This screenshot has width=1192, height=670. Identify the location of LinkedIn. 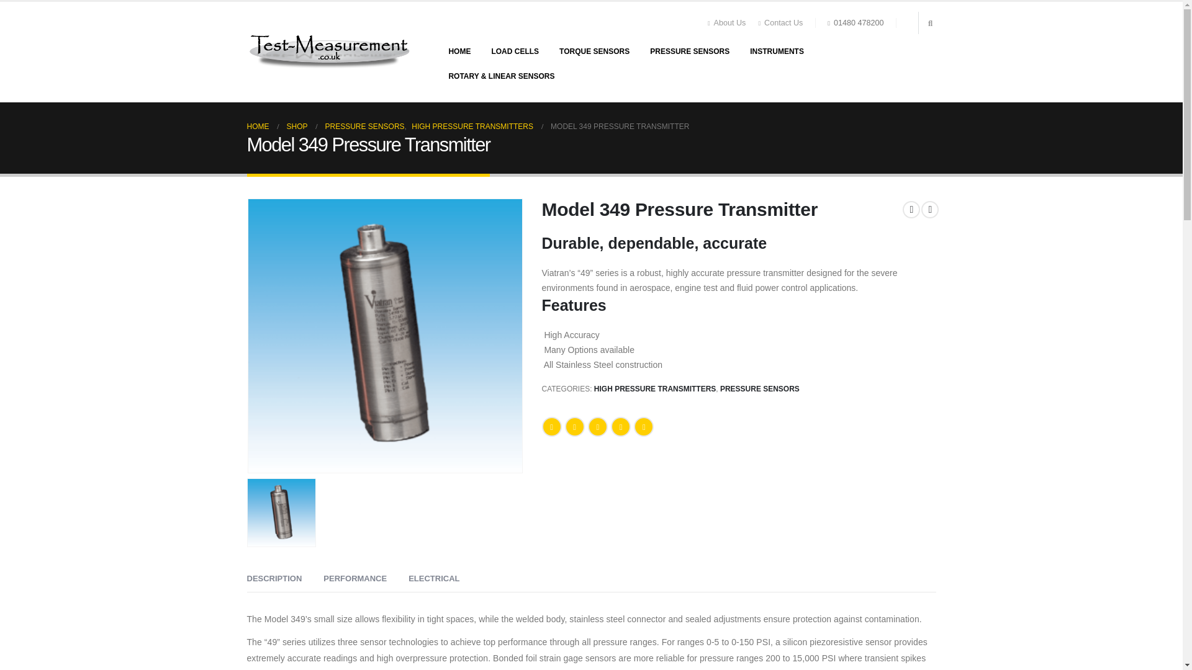
(597, 427).